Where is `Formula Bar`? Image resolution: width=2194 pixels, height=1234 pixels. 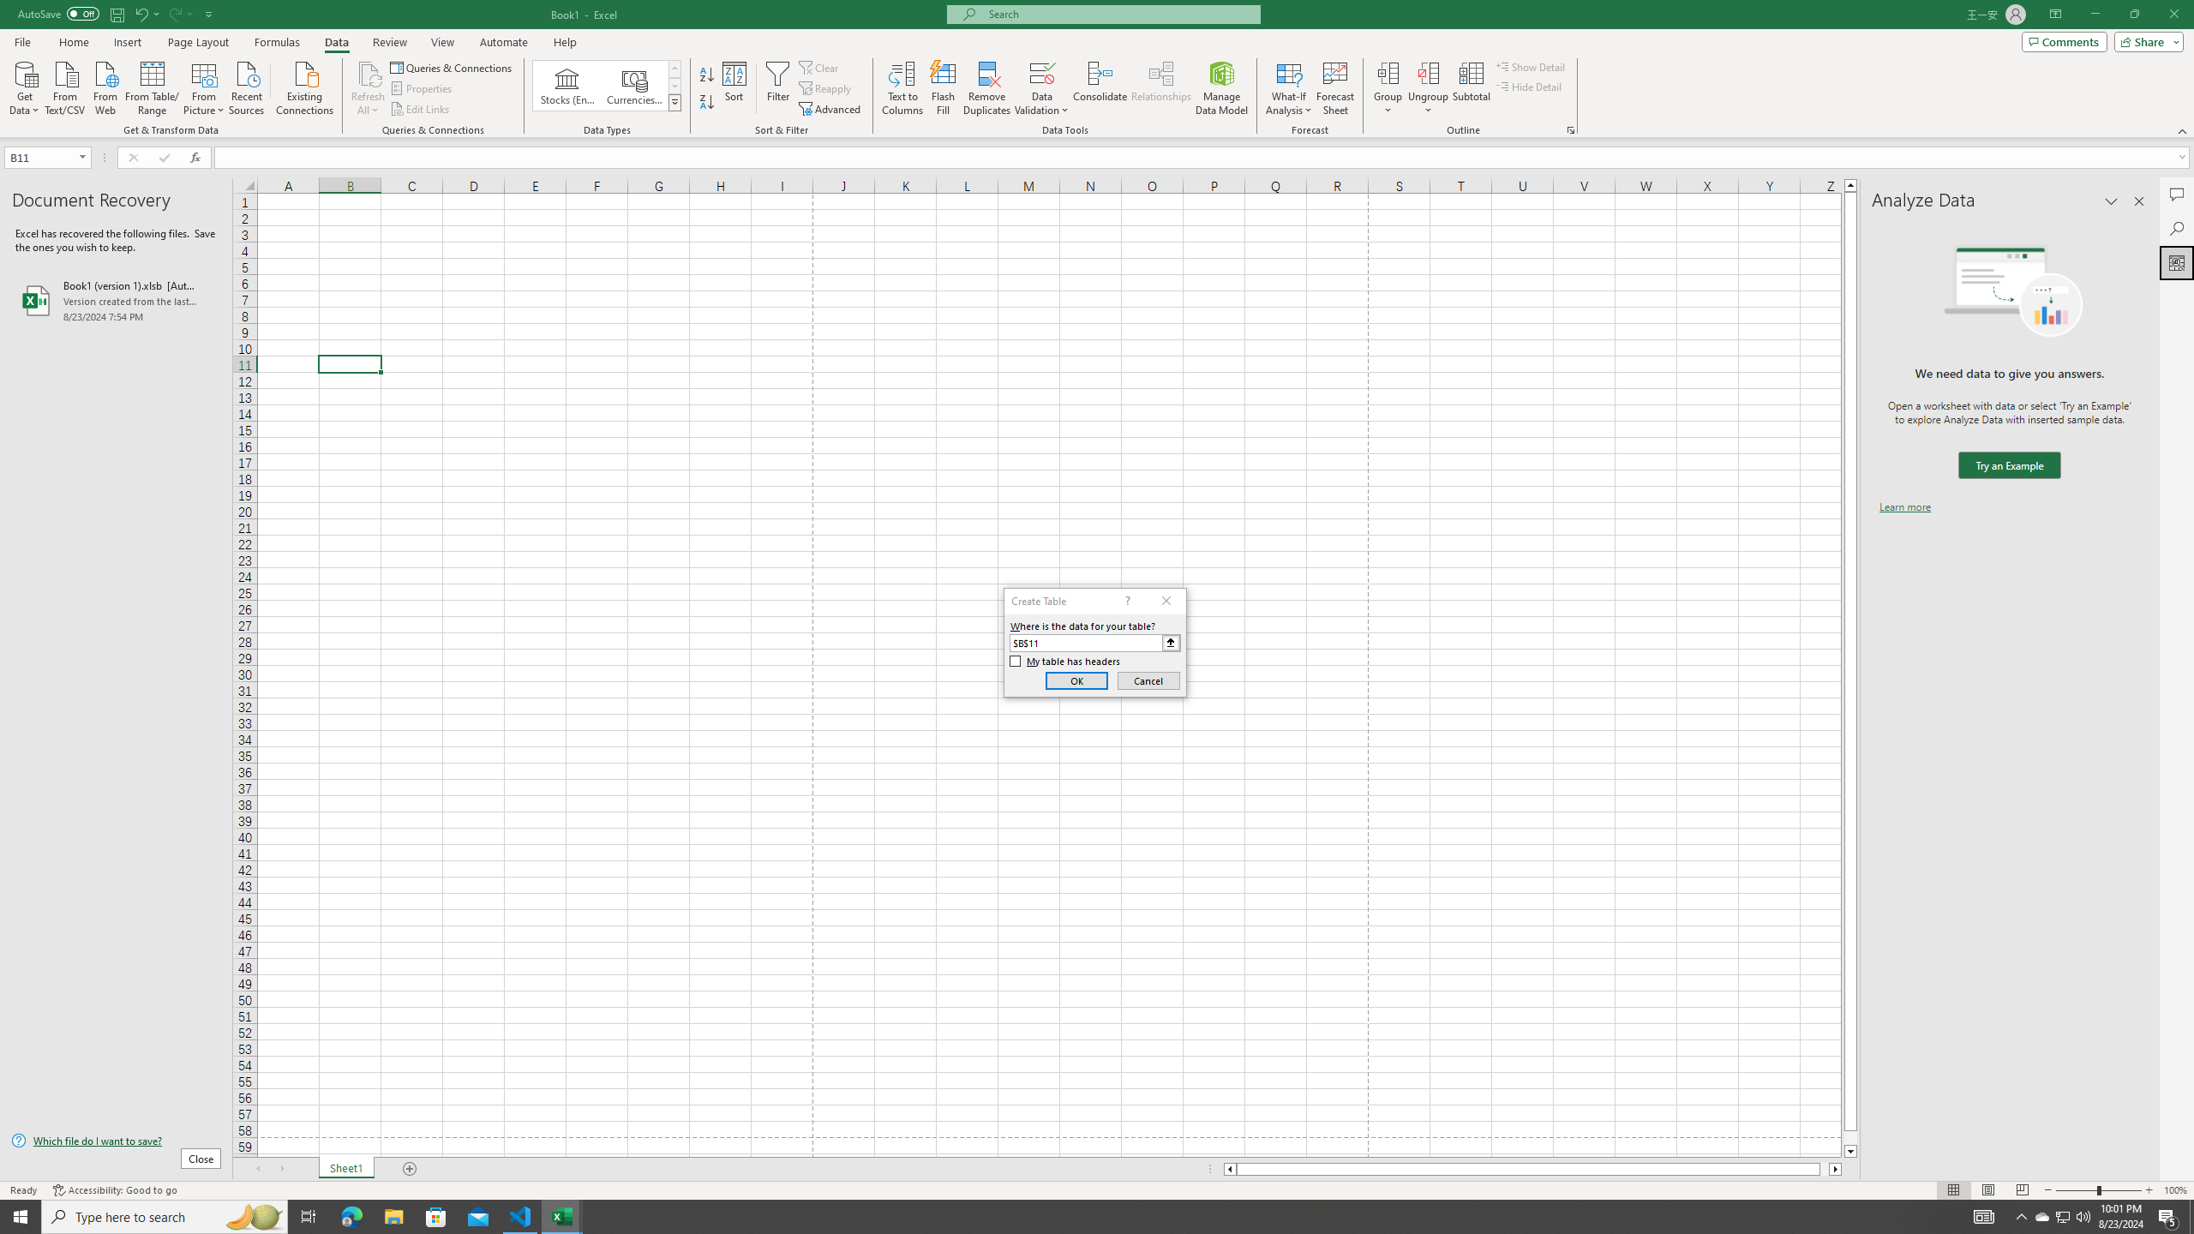 Formula Bar is located at coordinates (1204, 158).